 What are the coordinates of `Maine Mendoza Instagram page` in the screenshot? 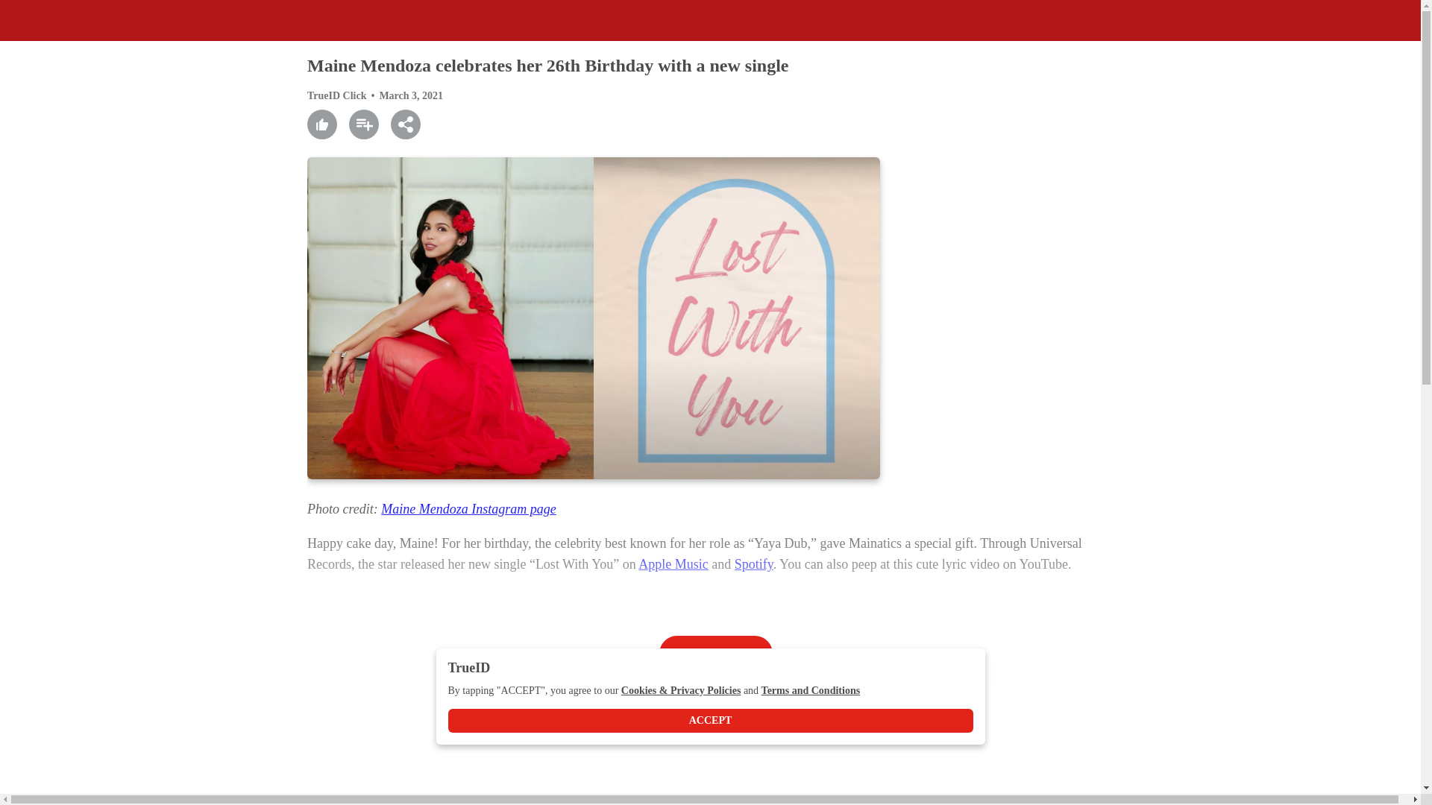 It's located at (468, 508).